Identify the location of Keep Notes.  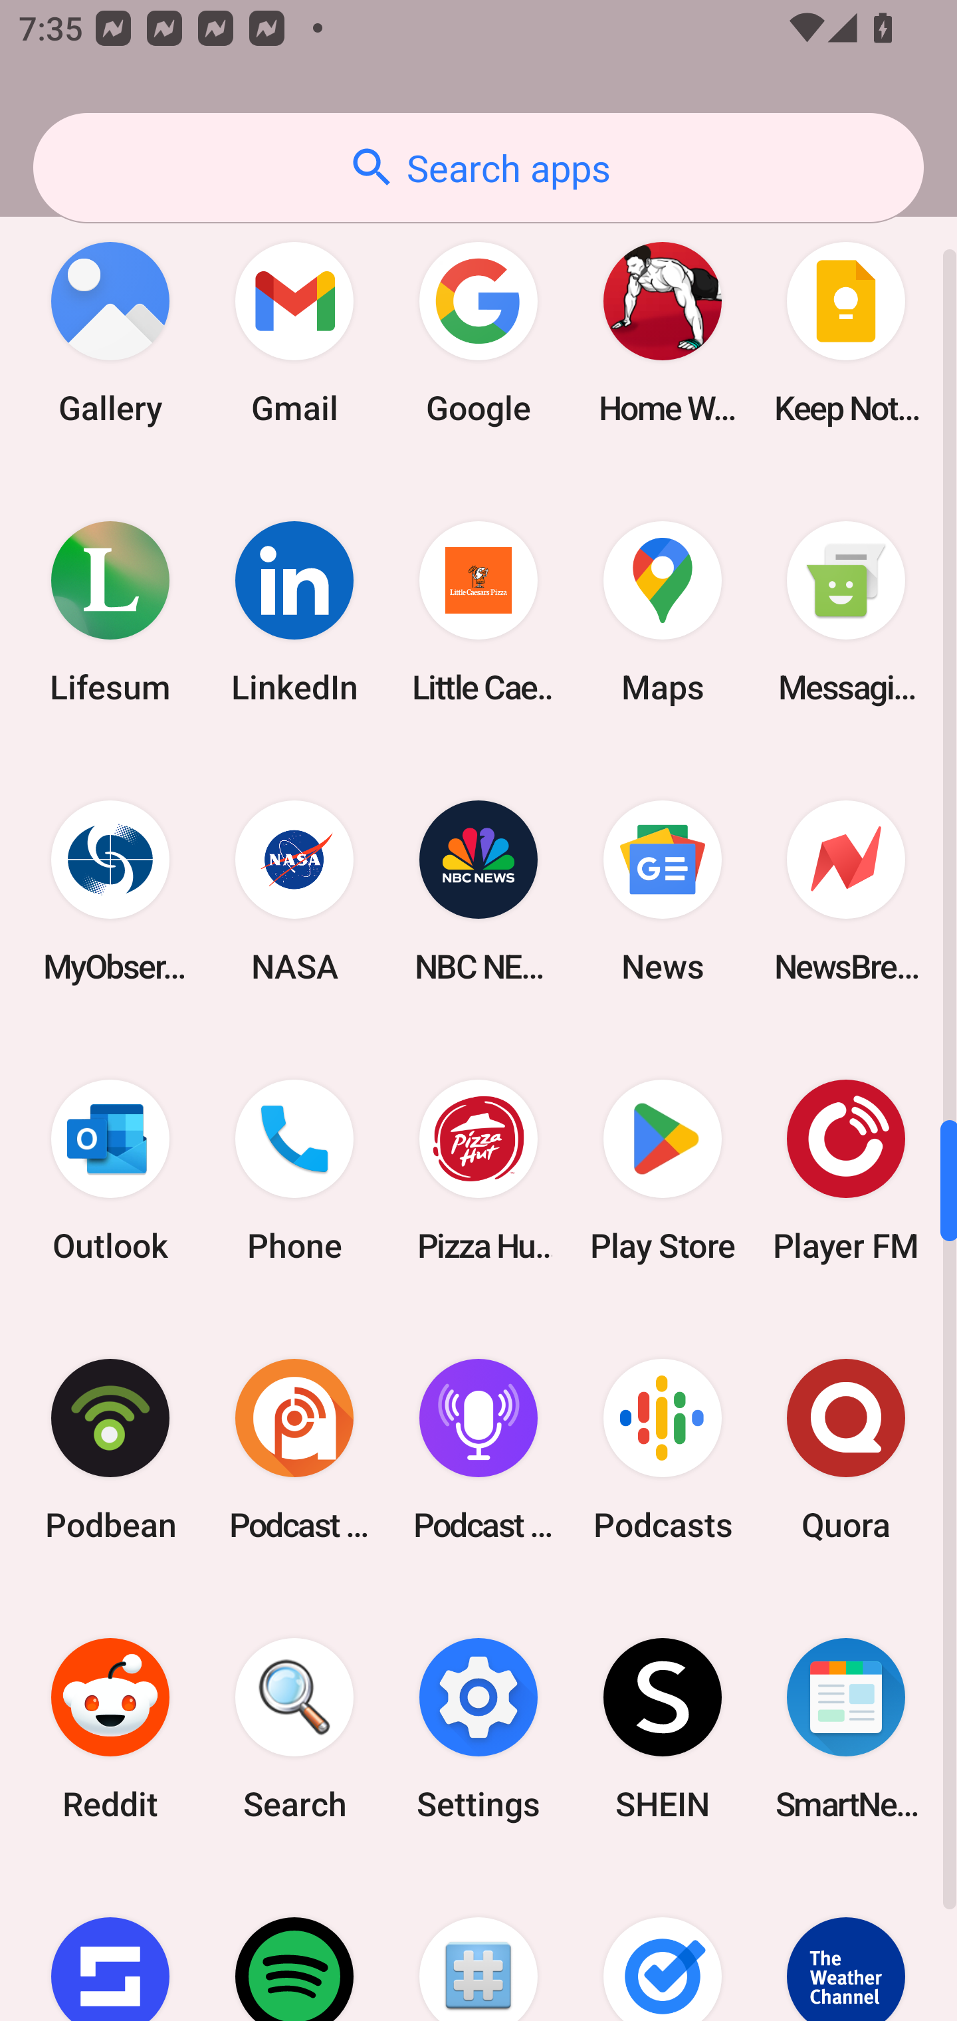
(846, 333).